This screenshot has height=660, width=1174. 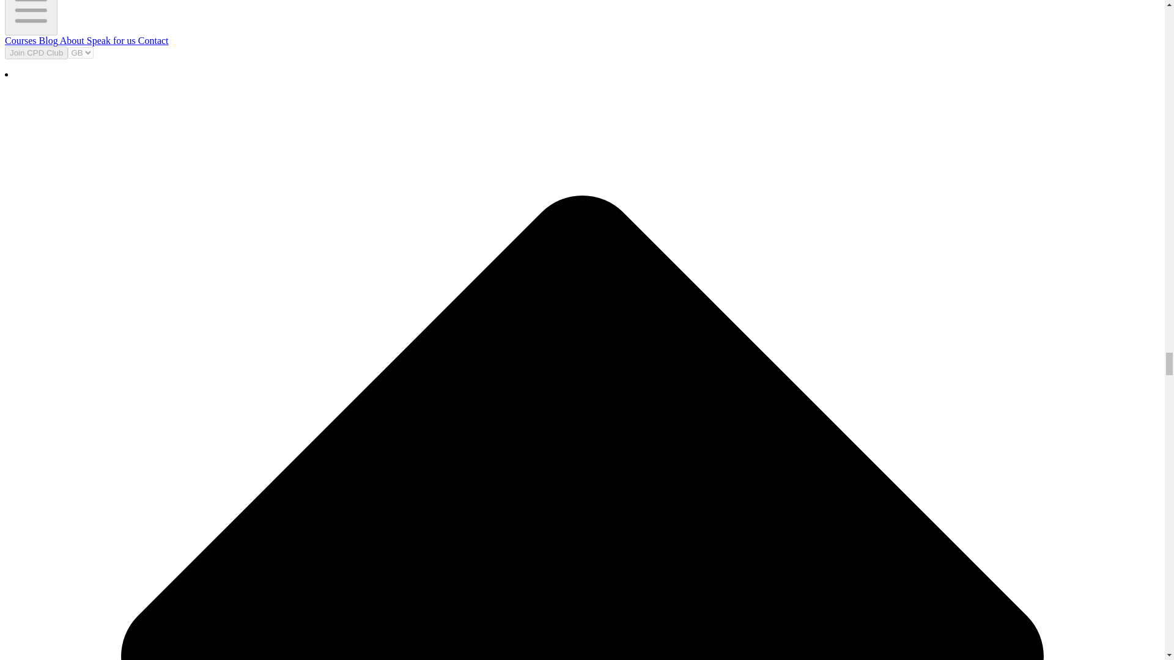 I want to click on Join CPD Club, so click(x=36, y=53).